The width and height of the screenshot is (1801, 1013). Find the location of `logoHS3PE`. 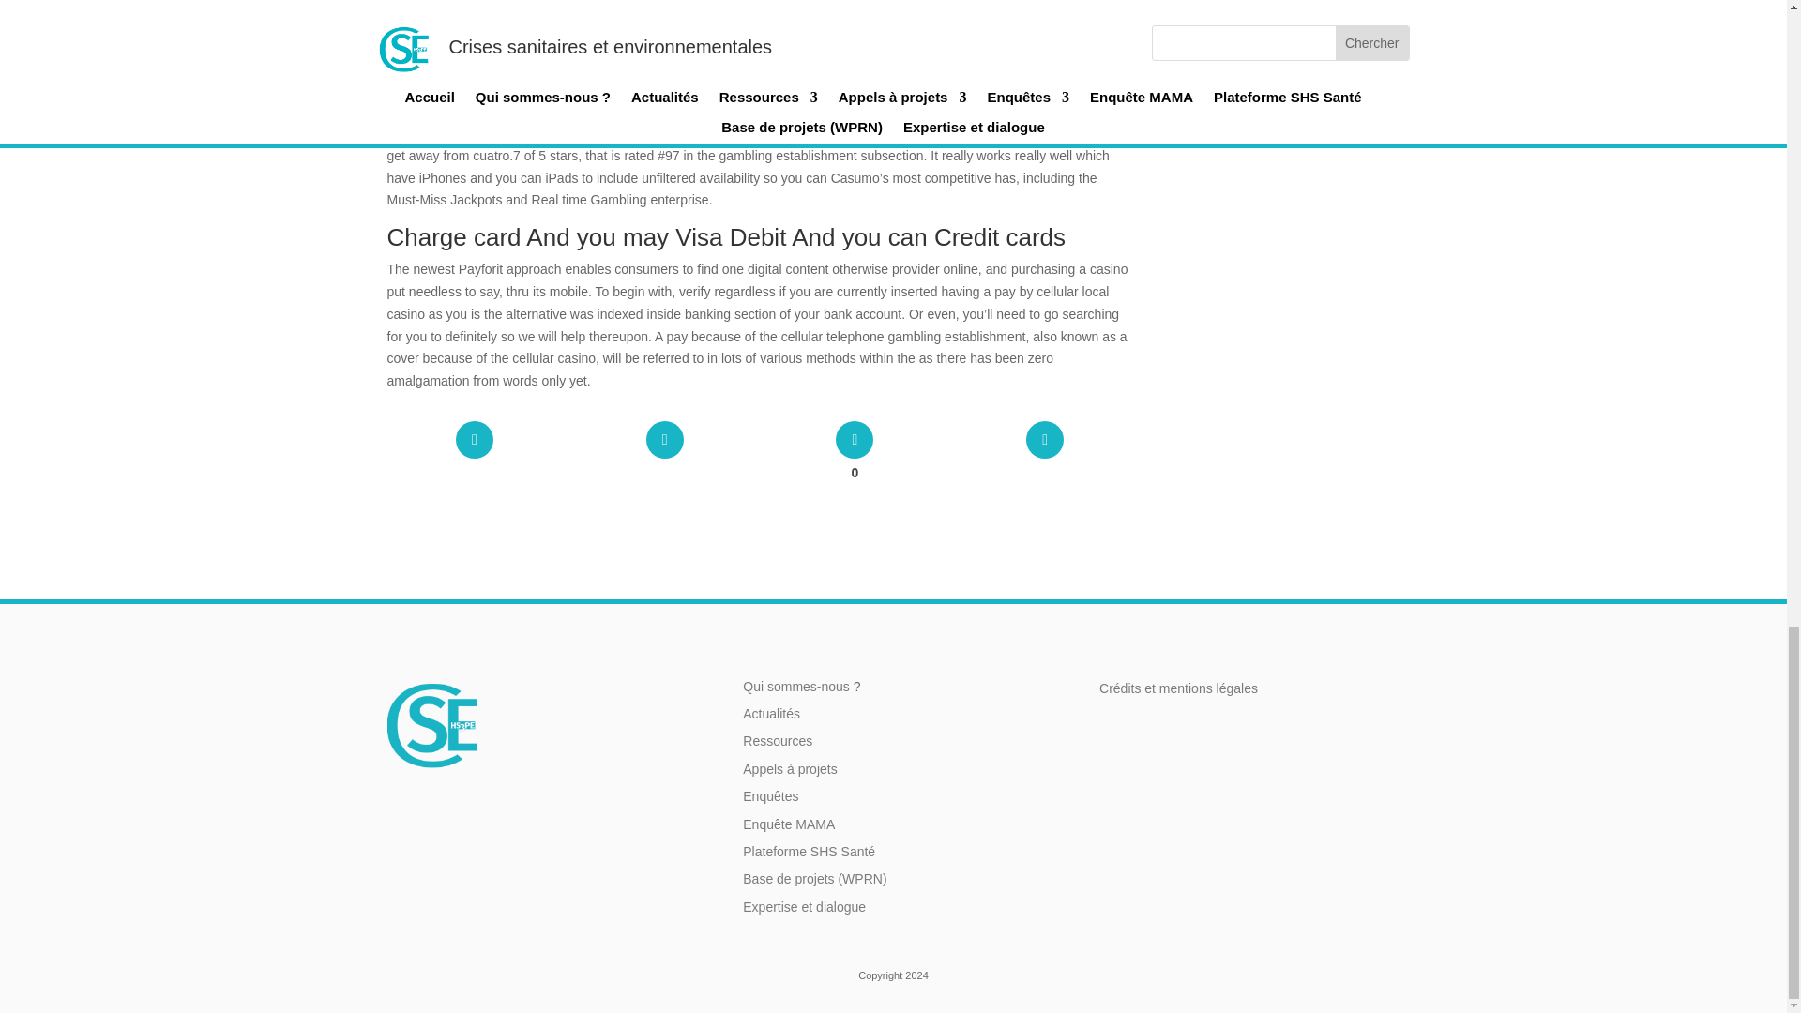

logoHS3PE is located at coordinates (431, 724).